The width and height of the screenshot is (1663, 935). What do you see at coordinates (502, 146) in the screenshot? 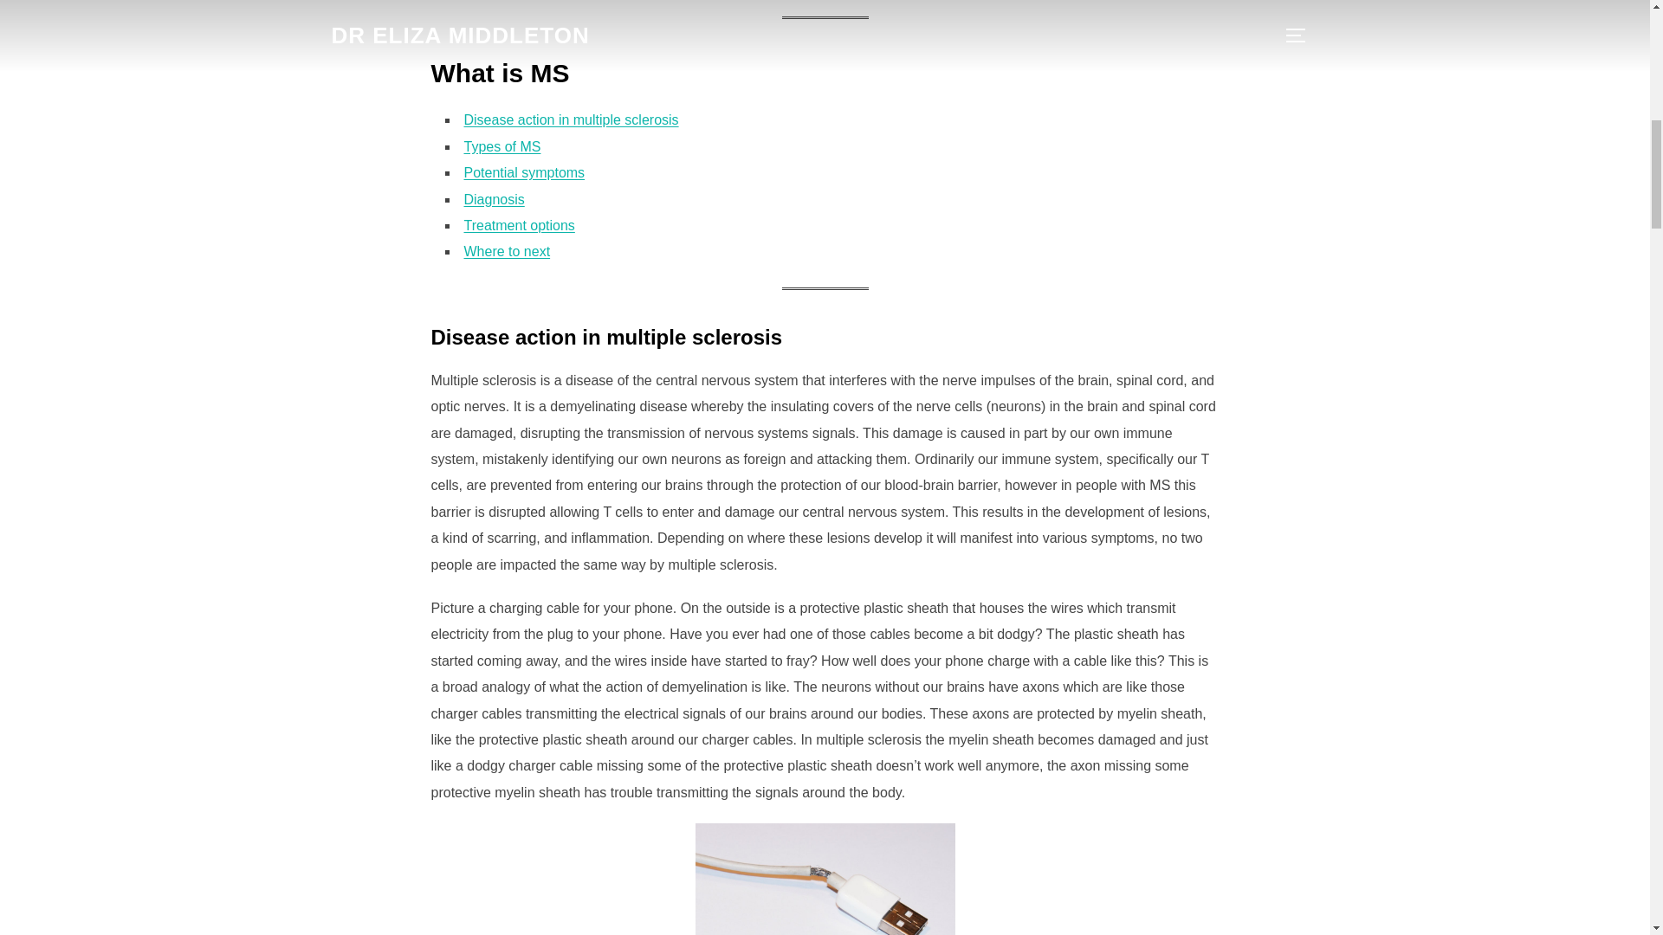
I see `Types of MS` at bounding box center [502, 146].